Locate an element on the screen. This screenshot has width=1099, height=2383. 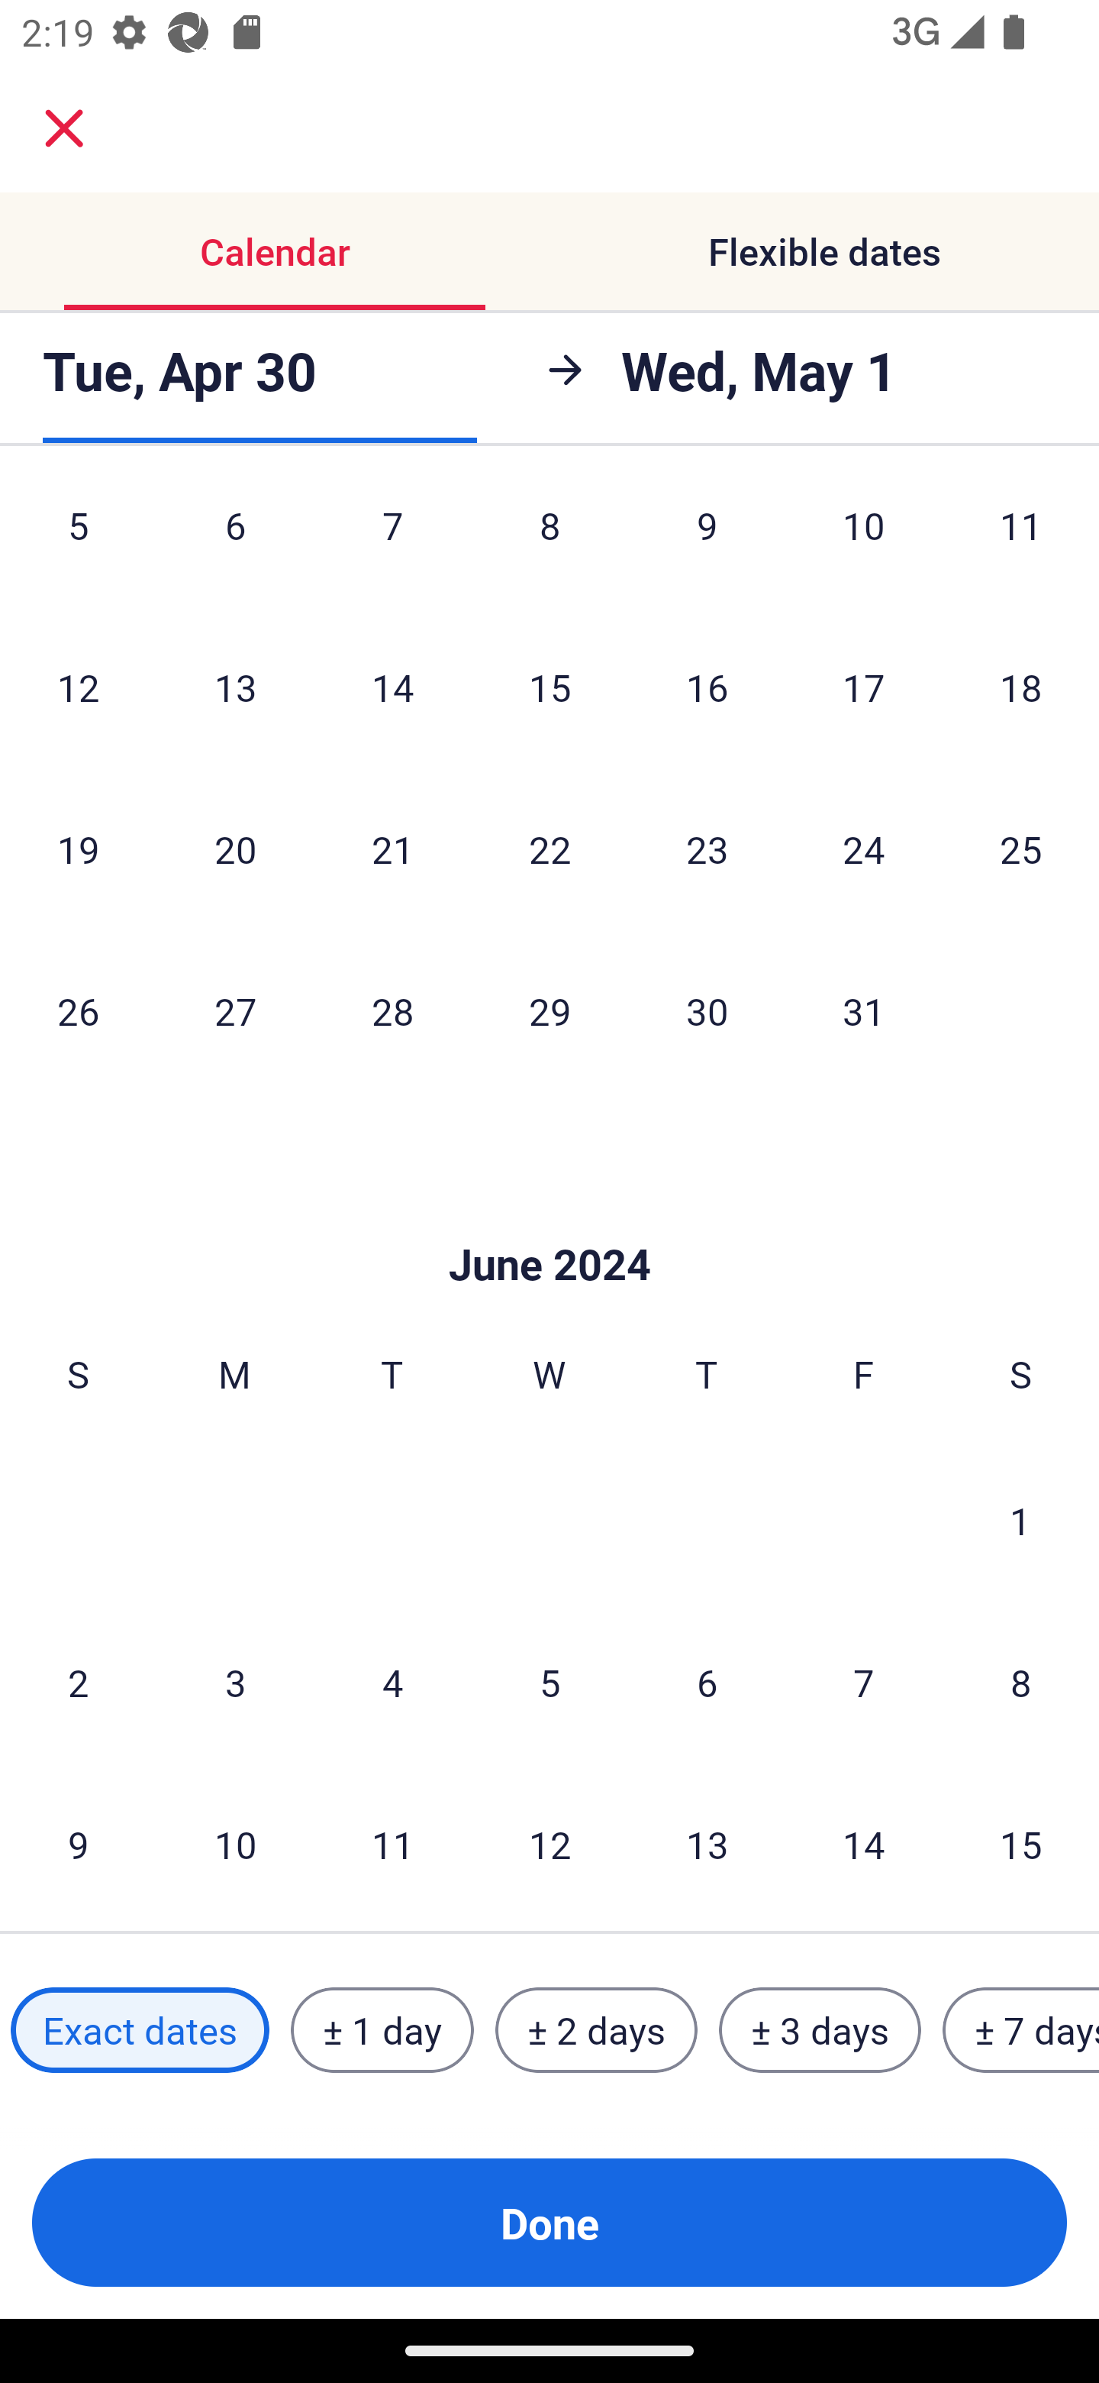
9 Sunday, June 9, 2024 is located at coordinates (78, 1844).